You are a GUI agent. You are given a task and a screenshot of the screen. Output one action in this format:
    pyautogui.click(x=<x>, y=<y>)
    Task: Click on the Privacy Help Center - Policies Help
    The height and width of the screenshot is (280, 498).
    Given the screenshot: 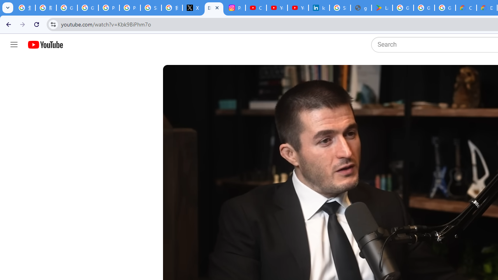 What is the action you would take?
    pyautogui.click(x=109, y=8)
    